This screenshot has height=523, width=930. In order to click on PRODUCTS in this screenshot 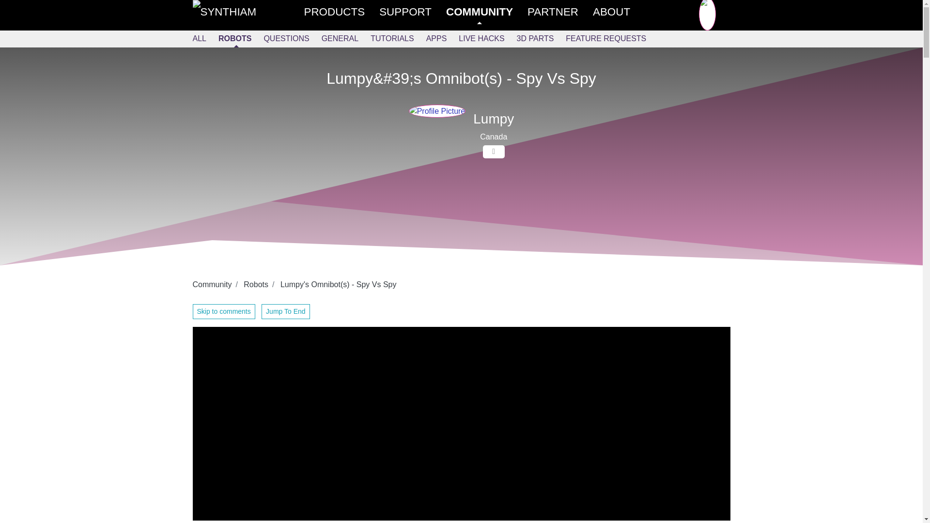, I will do `click(341, 12)`.